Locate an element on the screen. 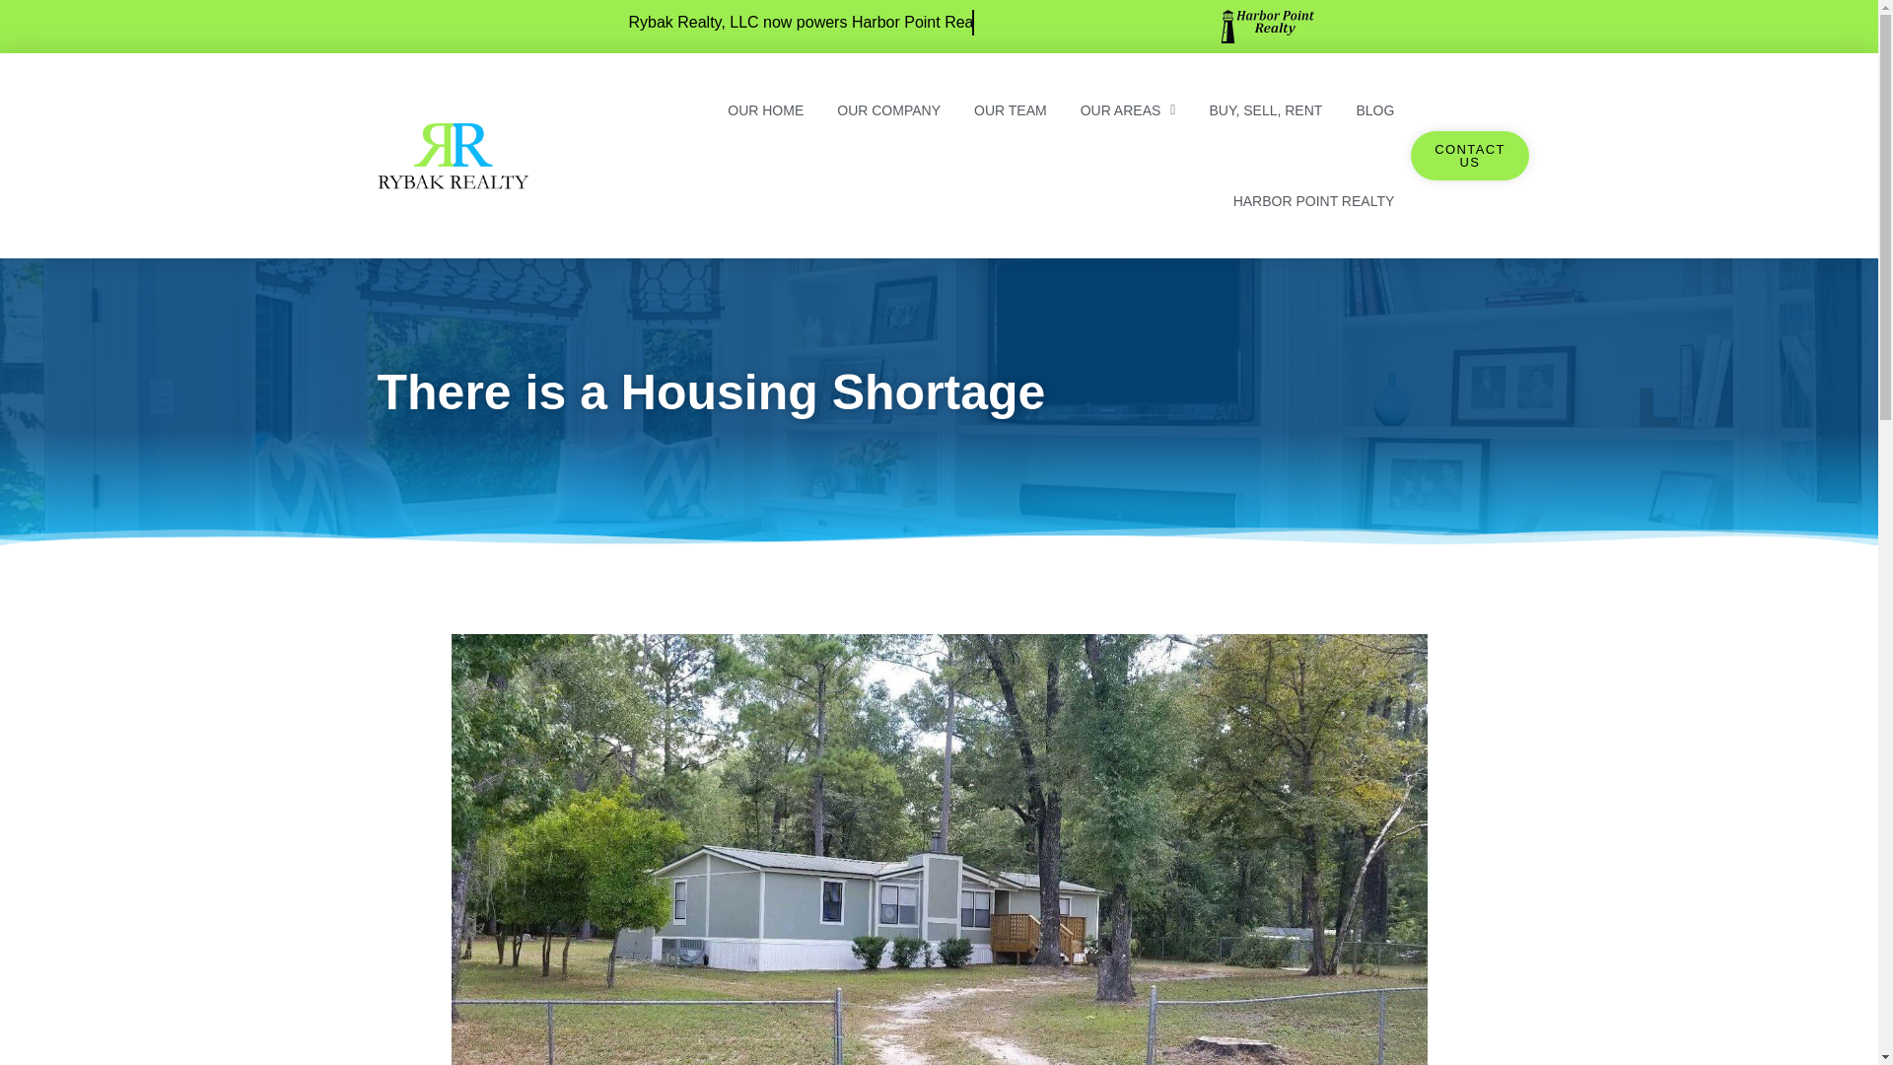  OUR AREAS is located at coordinates (1128, 109).